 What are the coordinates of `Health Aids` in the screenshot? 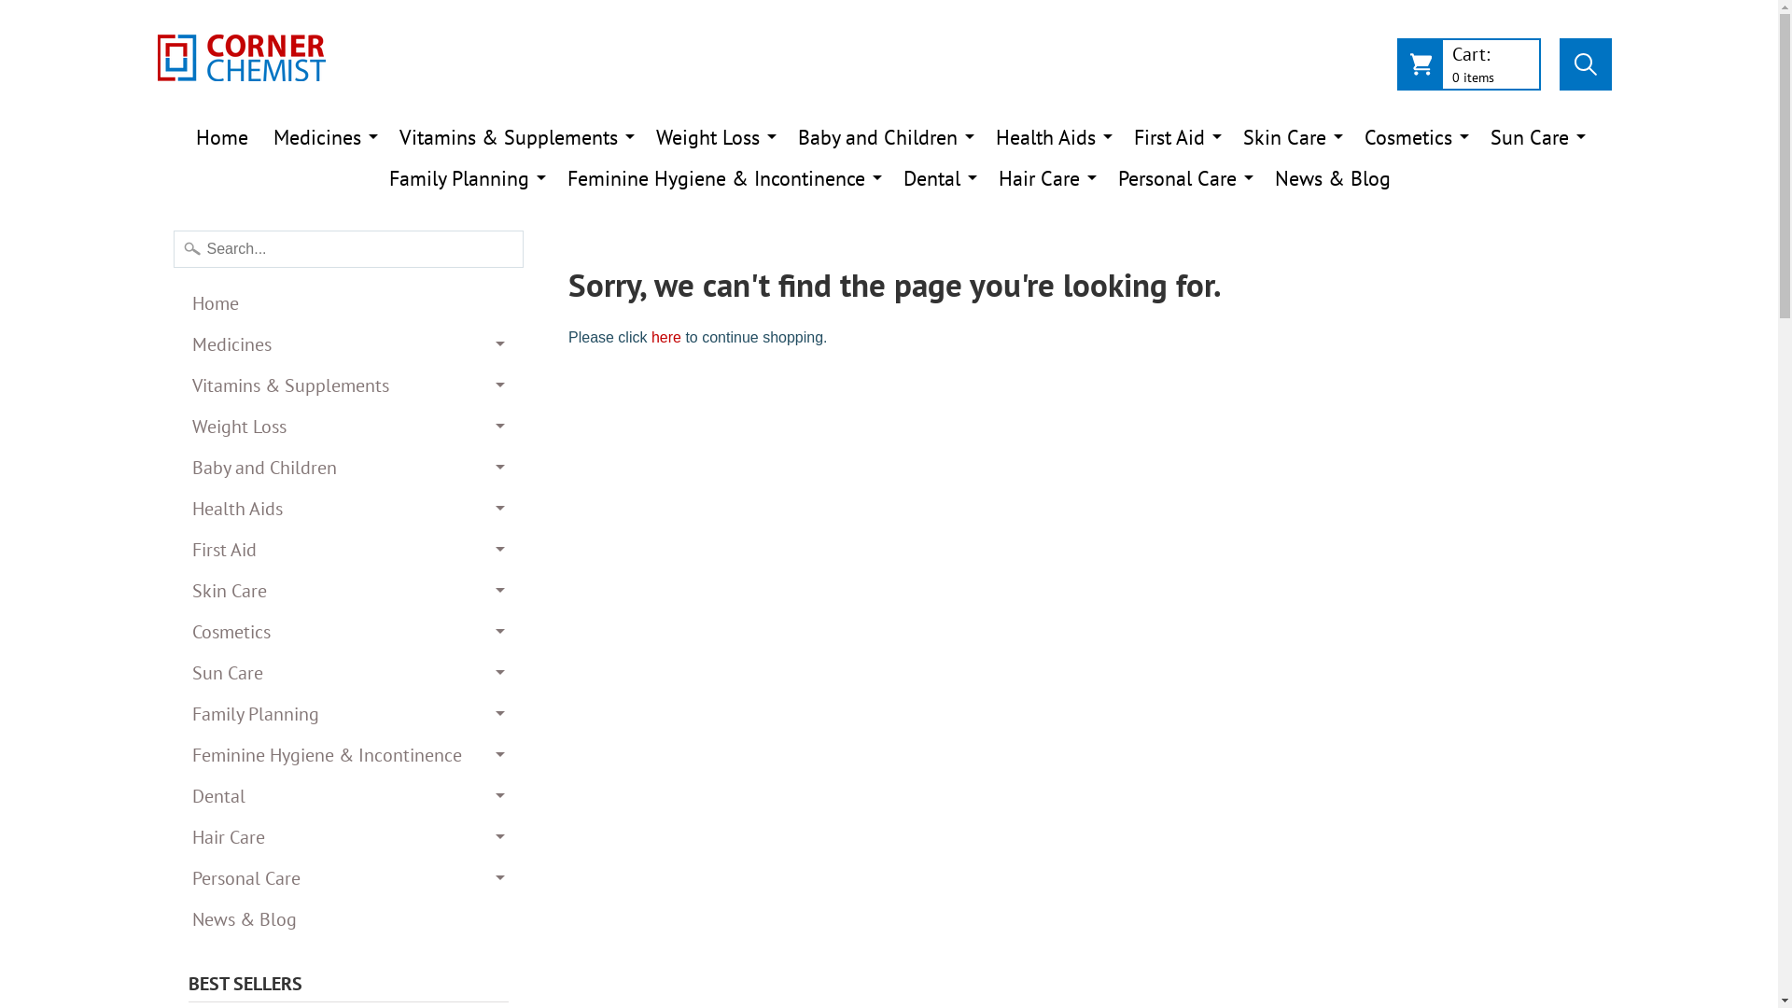 It's located at (1053, 137).